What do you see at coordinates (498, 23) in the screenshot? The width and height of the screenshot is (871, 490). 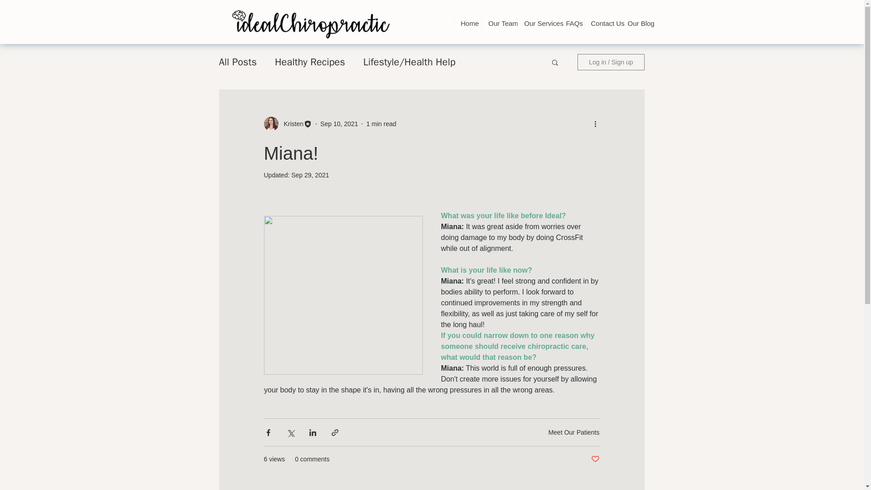 I see `Our Team` at bounding box center [498, 23].